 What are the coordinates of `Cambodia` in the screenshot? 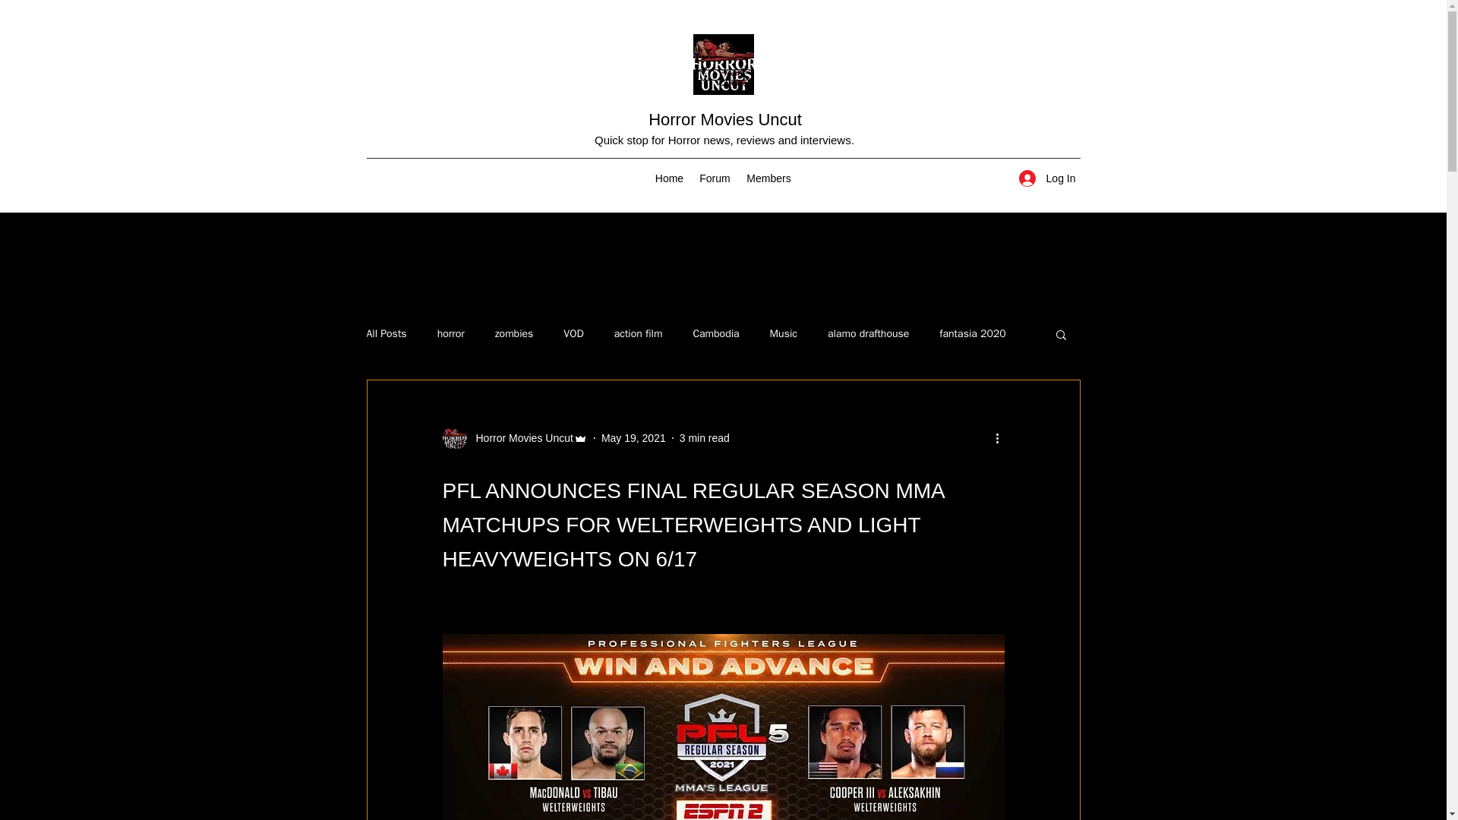 It's located at (715, 334).